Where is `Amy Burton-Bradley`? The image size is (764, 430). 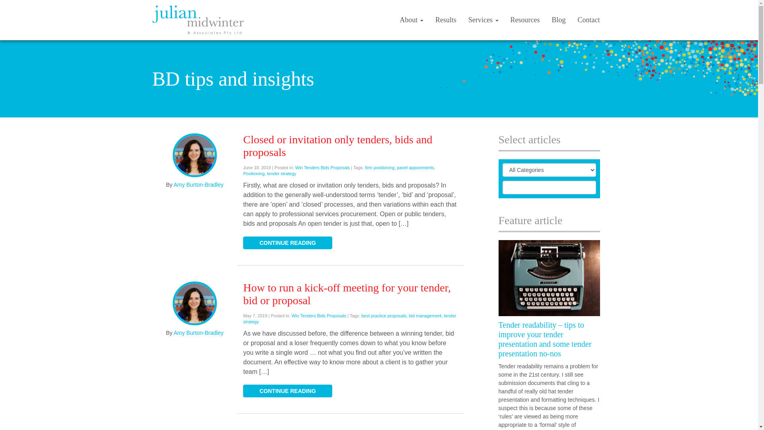
Amy Burton-Bradley is located at coordinates (198, 185).